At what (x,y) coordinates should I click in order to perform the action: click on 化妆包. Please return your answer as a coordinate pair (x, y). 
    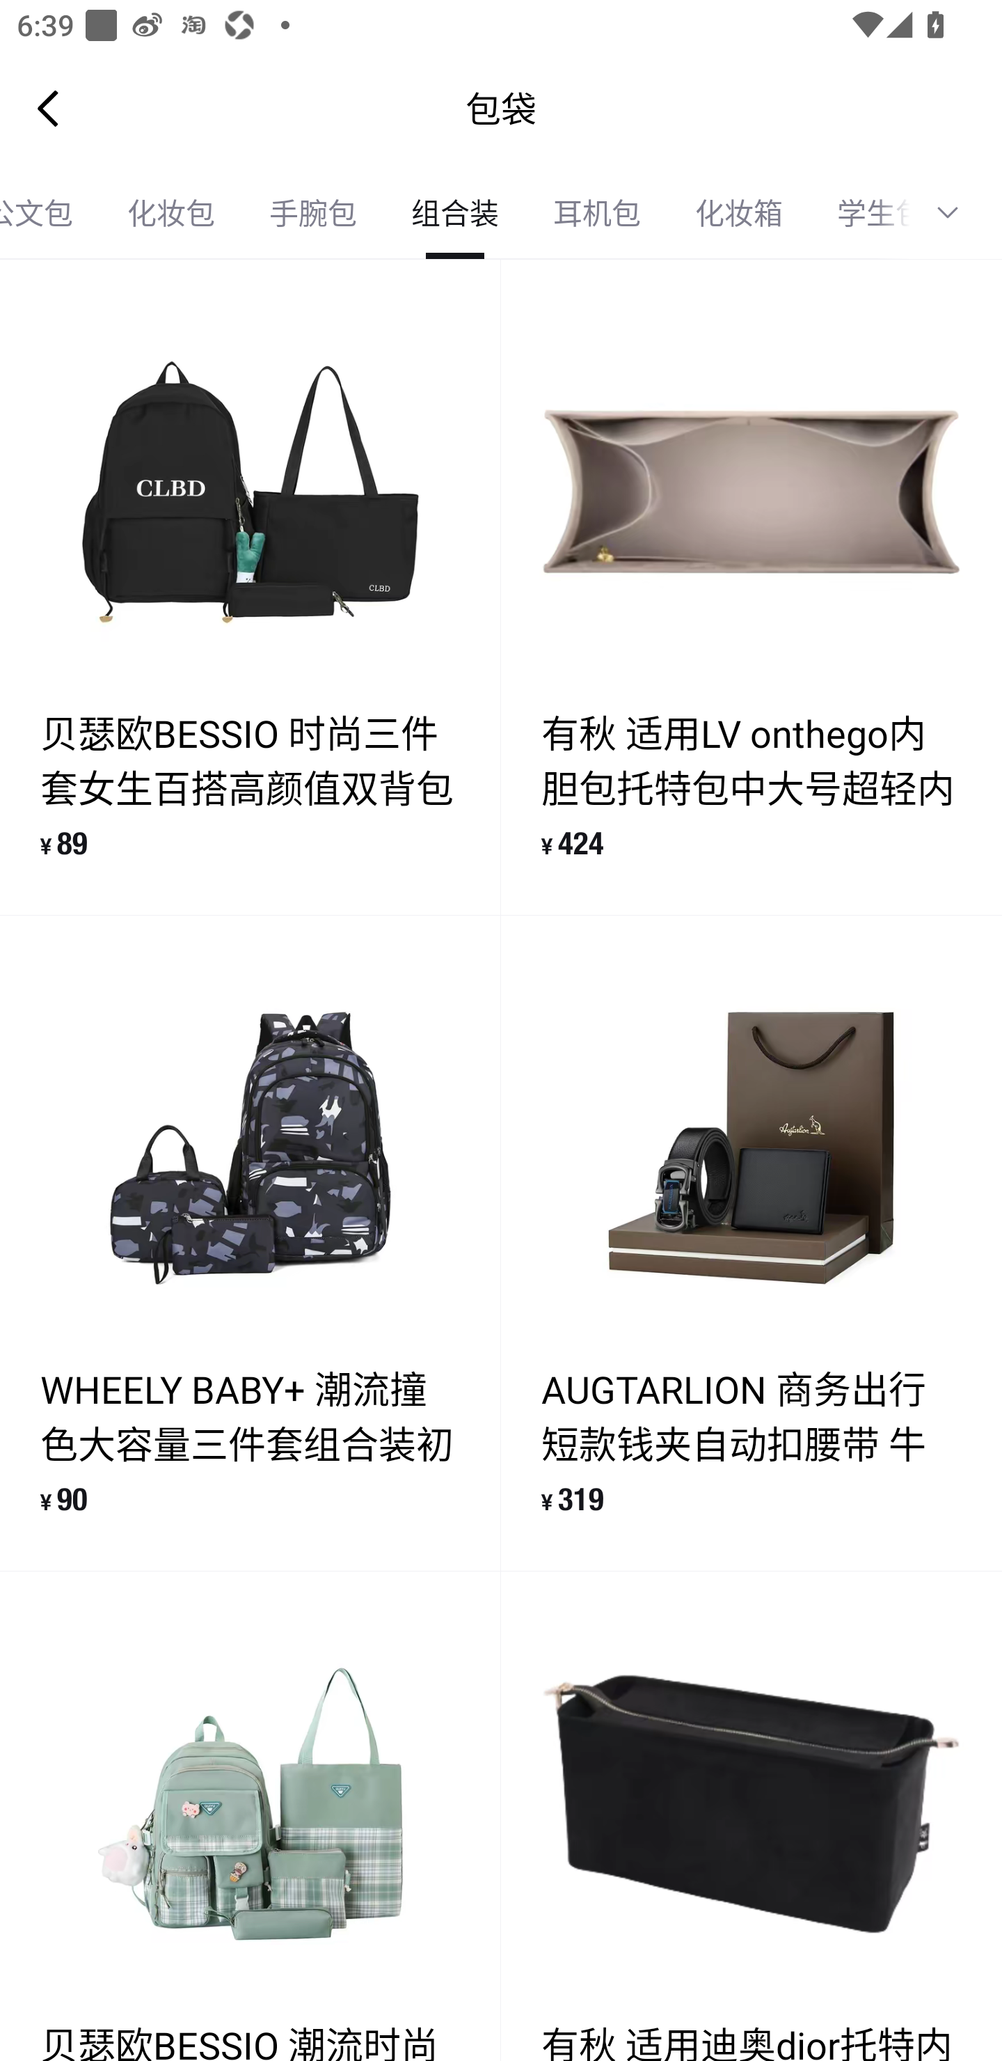
    Looking at the image, I should click on (171, 213).